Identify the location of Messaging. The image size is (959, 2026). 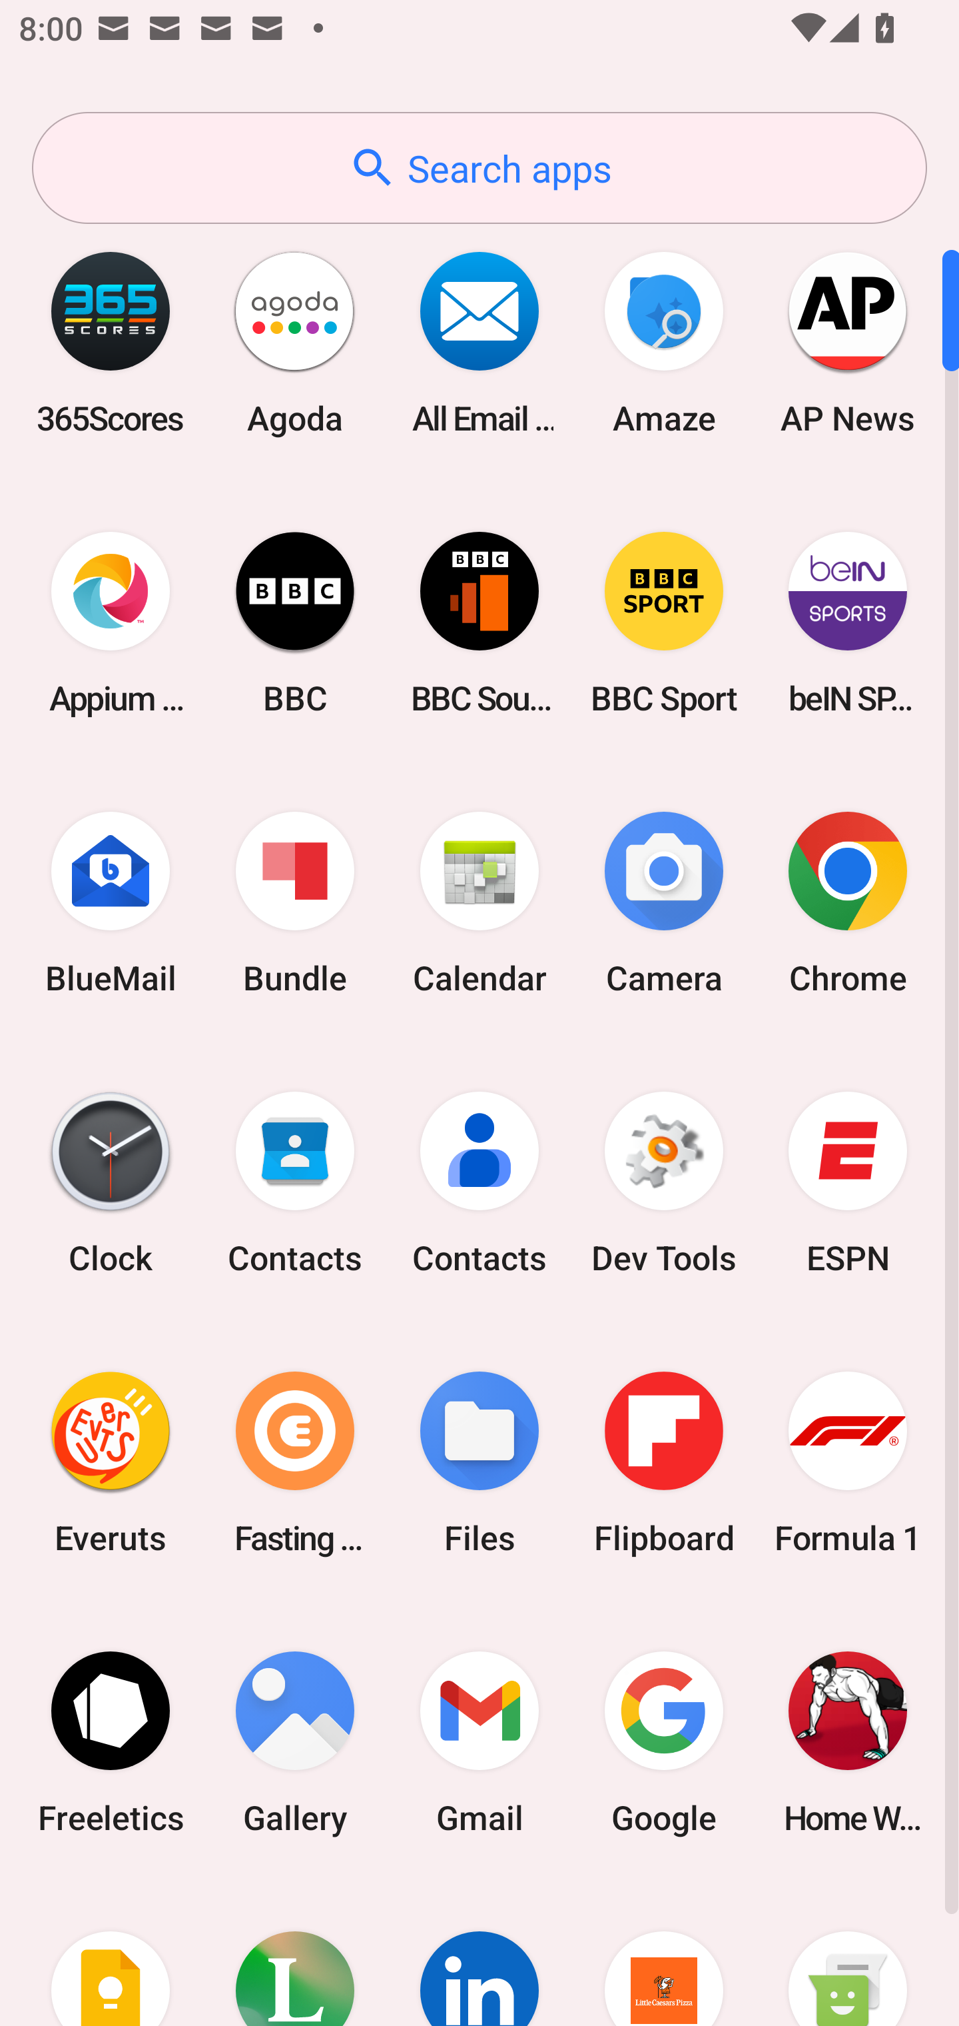
(848, 1954).